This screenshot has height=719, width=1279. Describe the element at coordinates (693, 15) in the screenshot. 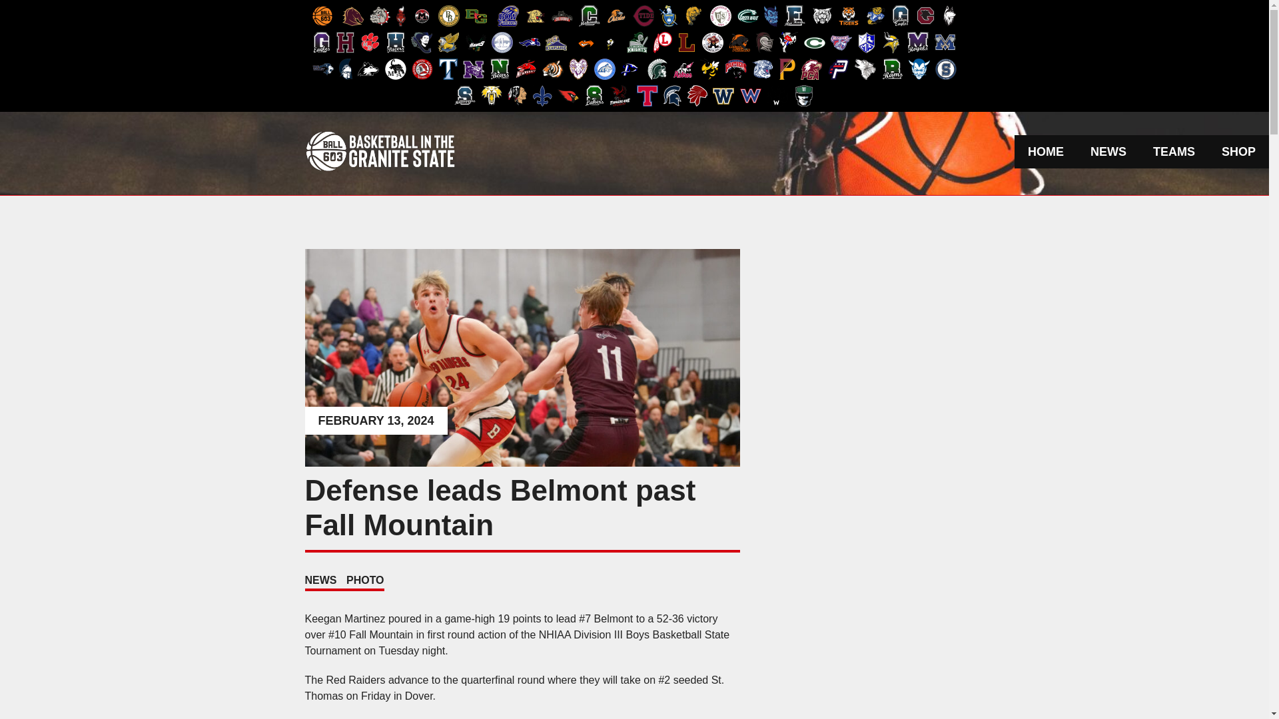

I see `ConVal` at that location.